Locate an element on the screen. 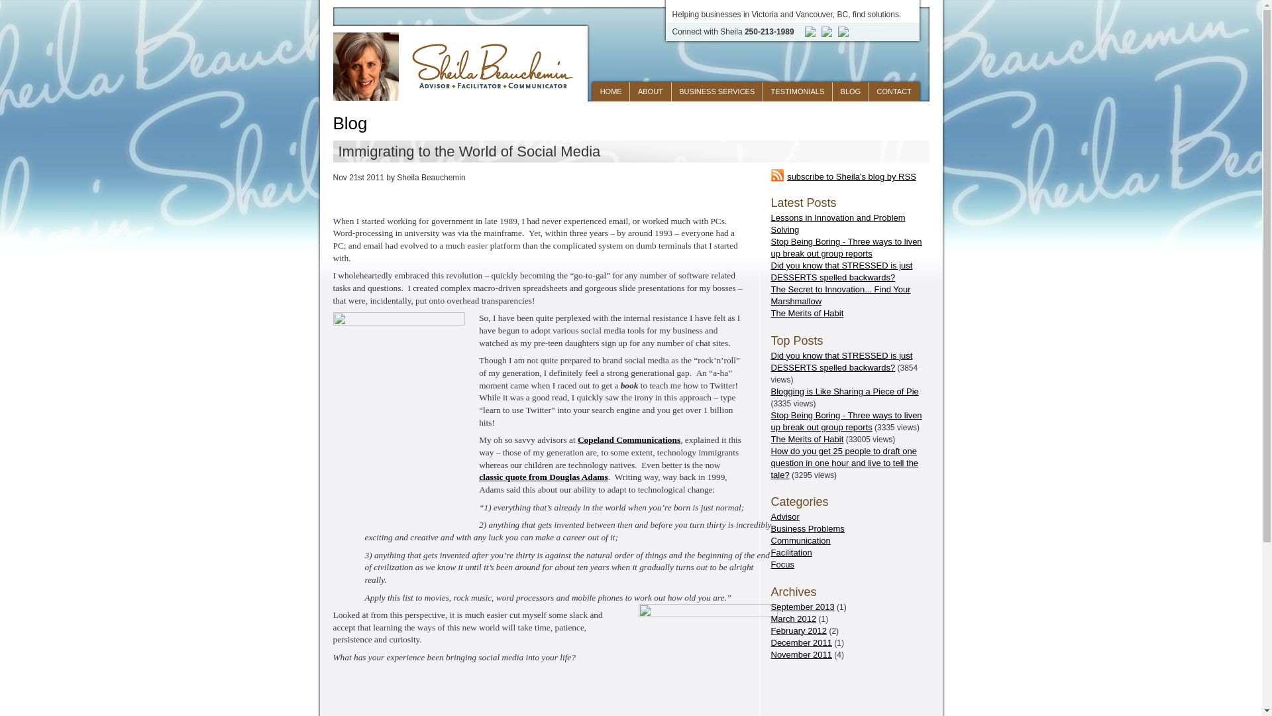 Image resolution: width=1272 pixels, height=716 pixels. TESTIMONIALS is located at coordinates (796, 91).